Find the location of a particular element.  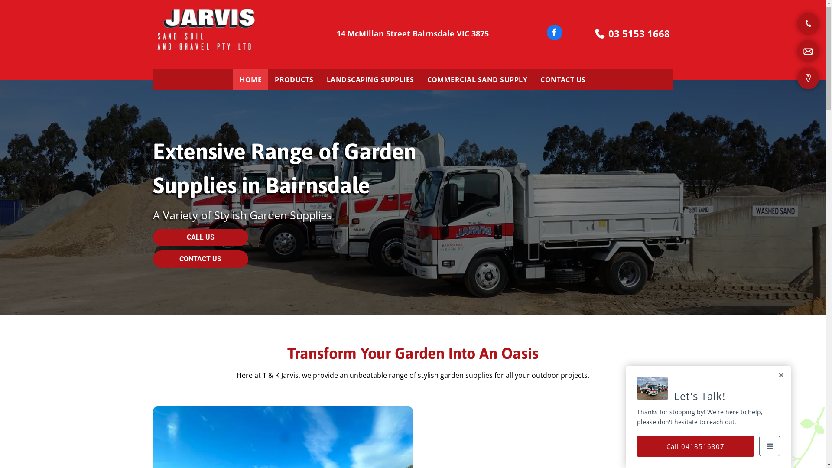

CONTACT US is located at coordinates (200, 259).